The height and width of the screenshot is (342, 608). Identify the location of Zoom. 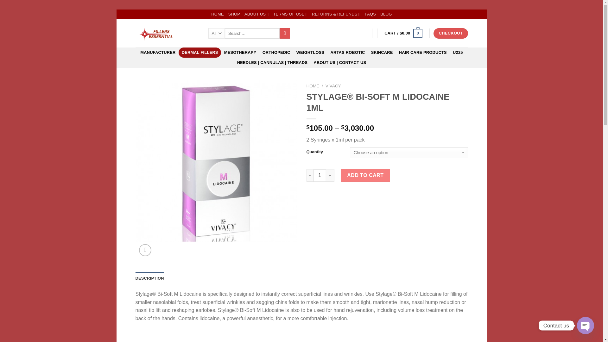
(145, 250).